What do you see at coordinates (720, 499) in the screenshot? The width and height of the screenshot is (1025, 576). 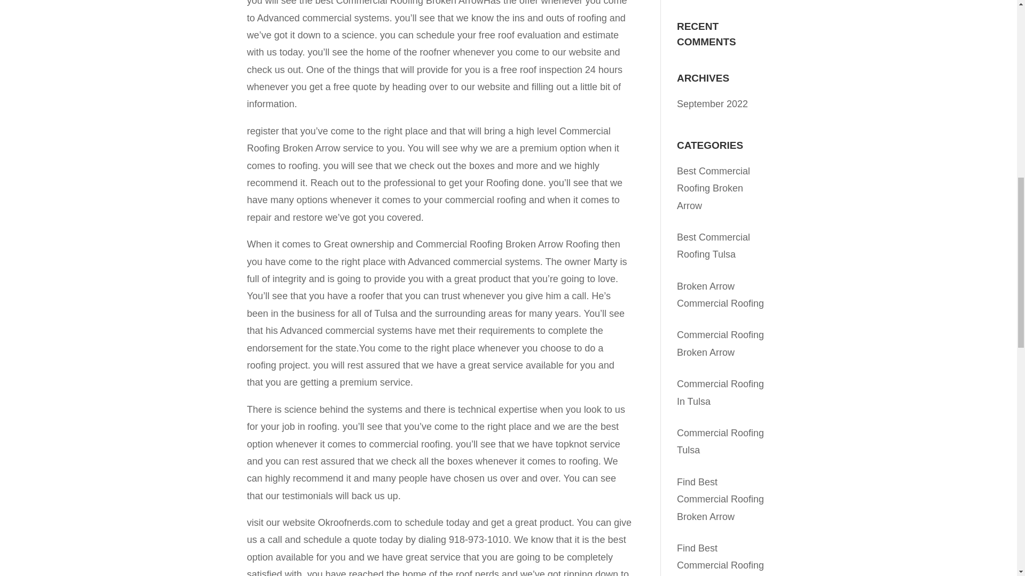 I see `Find Best Commercial Roofing Broken Arrow` at bounding box center [720, 499].